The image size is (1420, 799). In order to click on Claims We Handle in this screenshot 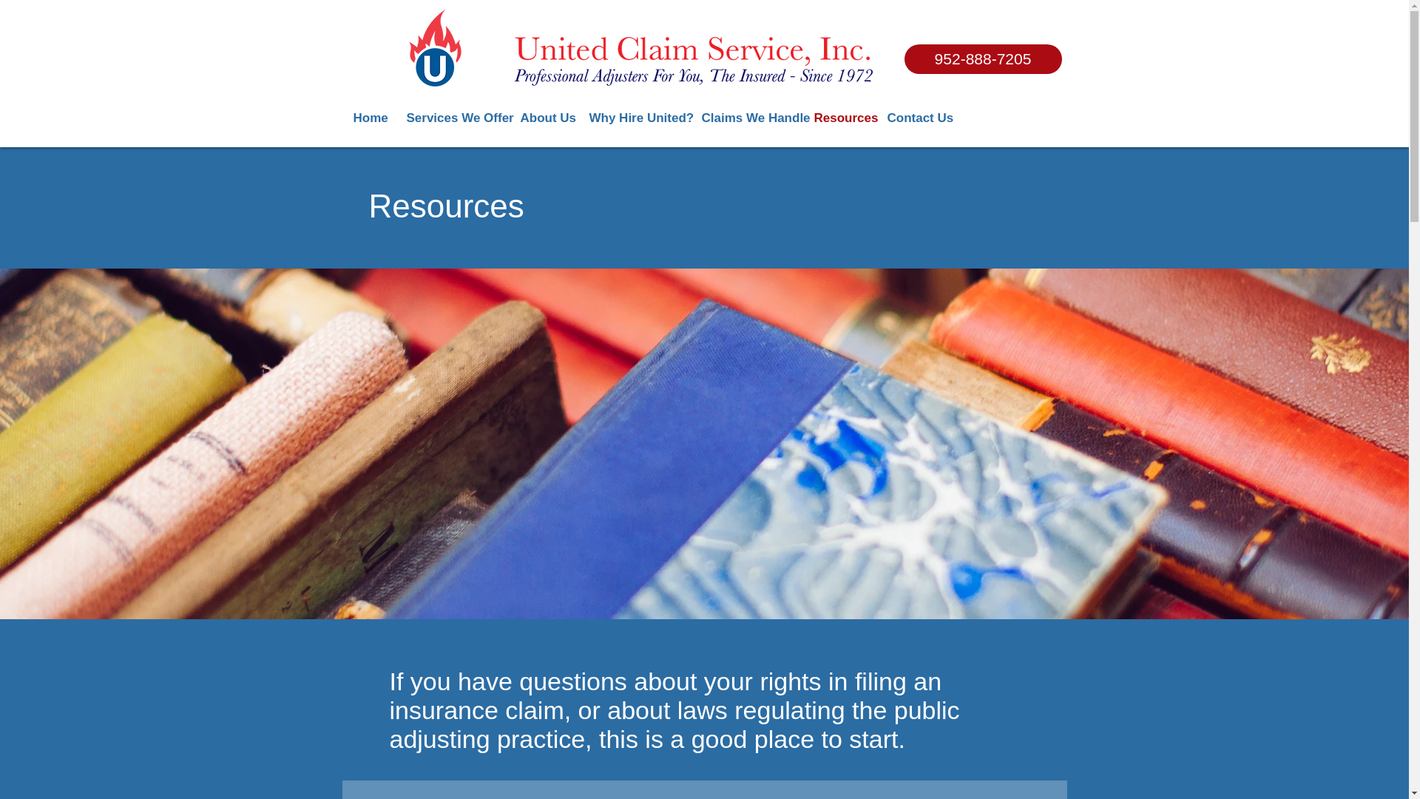, I will do `click(747, 118)`.